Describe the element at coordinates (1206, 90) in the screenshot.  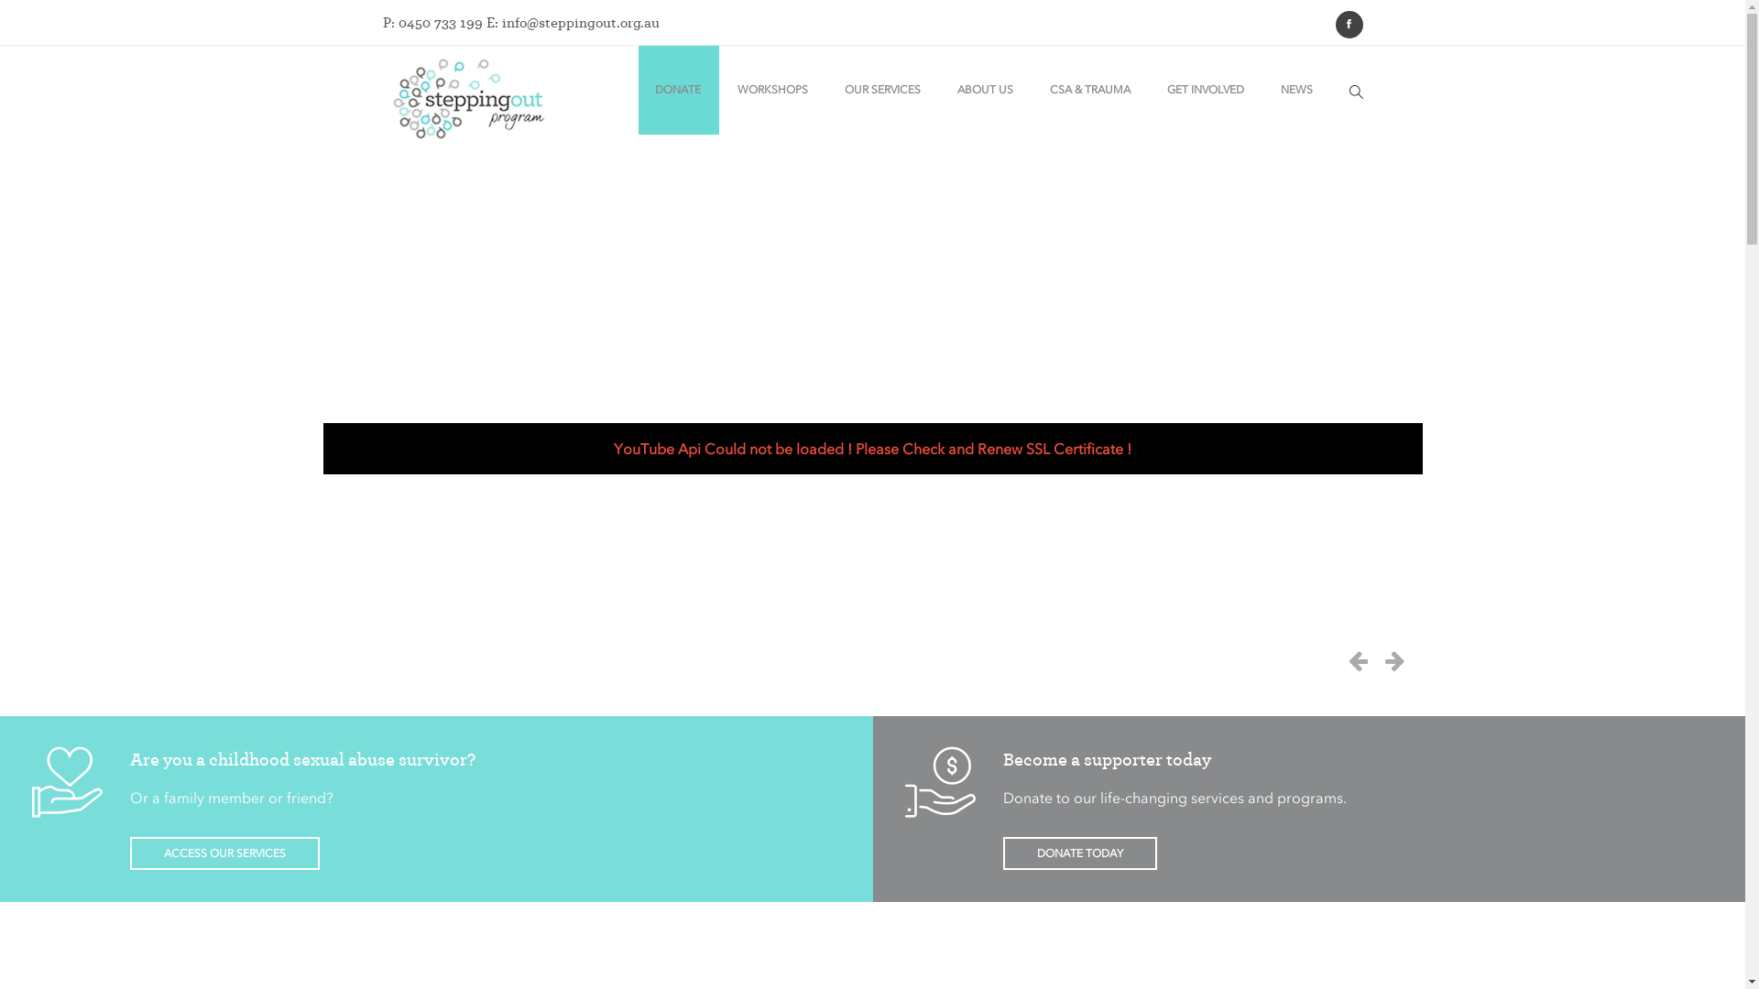
I see `GET INVOLVED` at that location.